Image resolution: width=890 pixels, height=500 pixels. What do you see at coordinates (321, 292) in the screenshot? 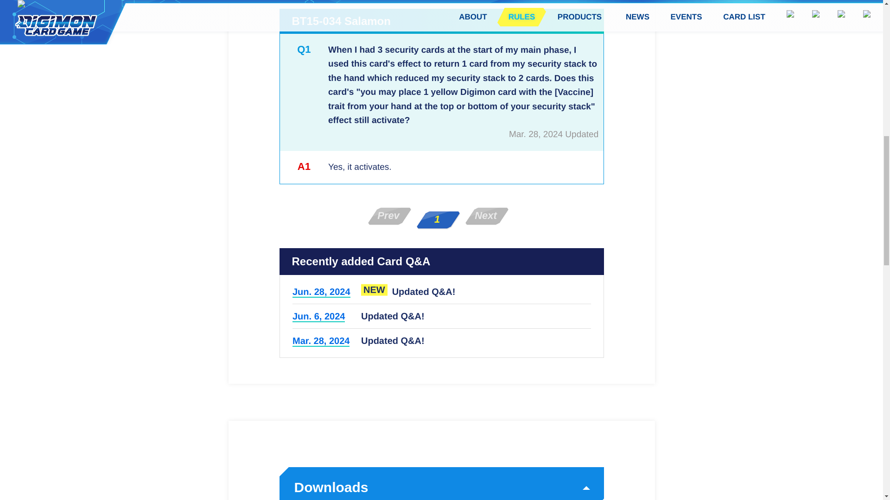
I see `Jun. 28, 2024` at bounding box center [321, 292].